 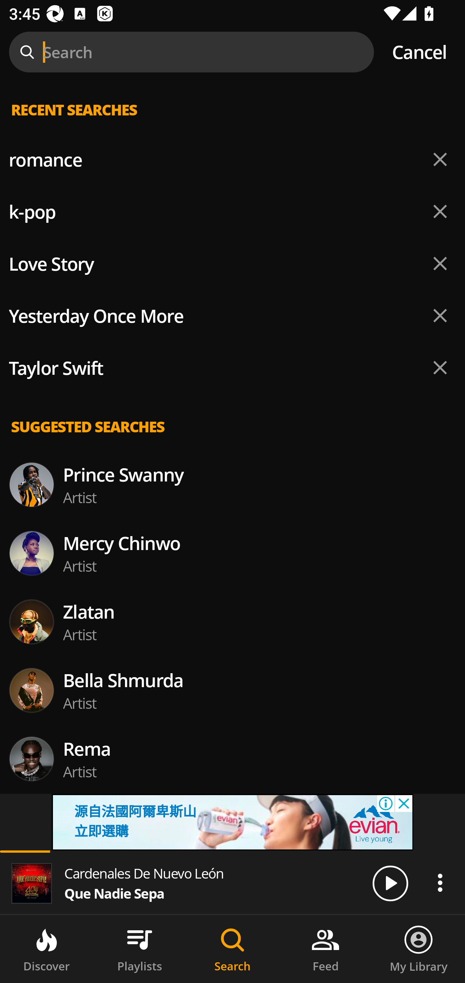 I want to click on Artists, songs, albums and playlists…, so click(x=232, y=120).